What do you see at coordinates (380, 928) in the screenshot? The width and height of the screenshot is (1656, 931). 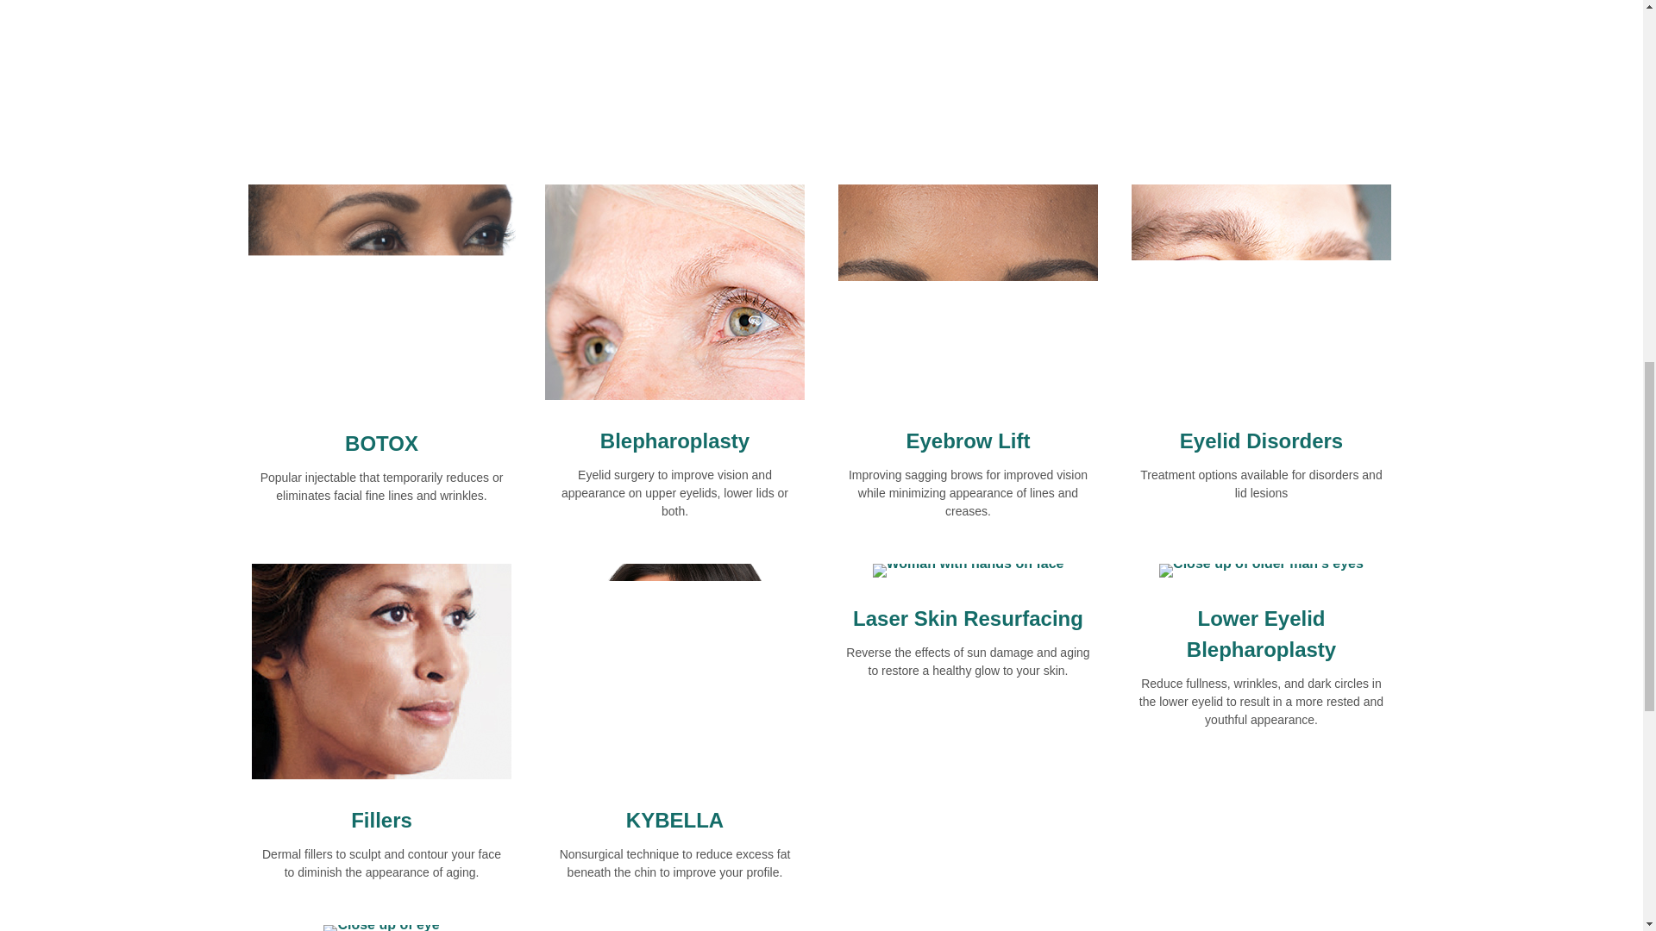 I see `Ptosis` at bounding box center [380, 928].